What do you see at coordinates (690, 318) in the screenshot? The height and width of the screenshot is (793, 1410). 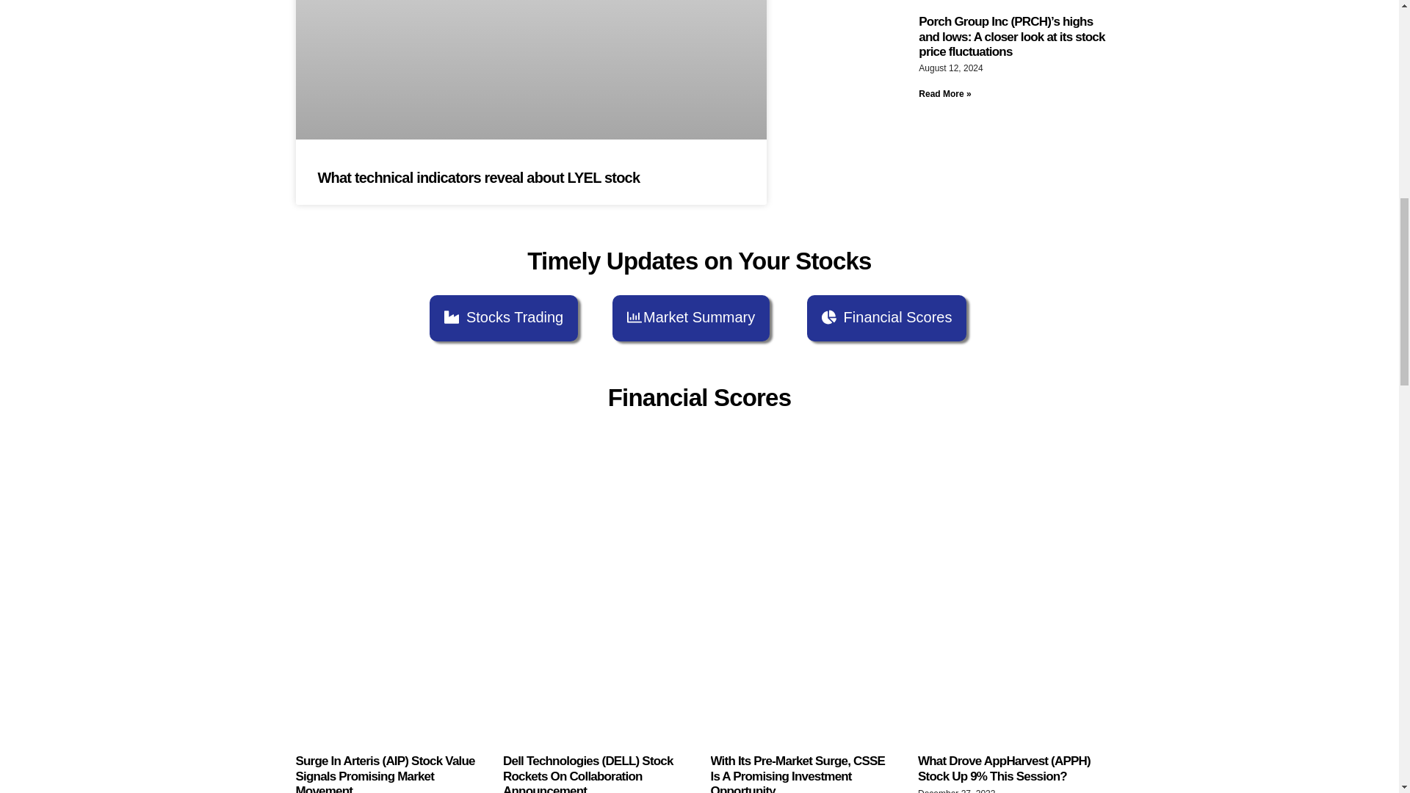 I see `Market Summary` at bounding box center [690, 318].